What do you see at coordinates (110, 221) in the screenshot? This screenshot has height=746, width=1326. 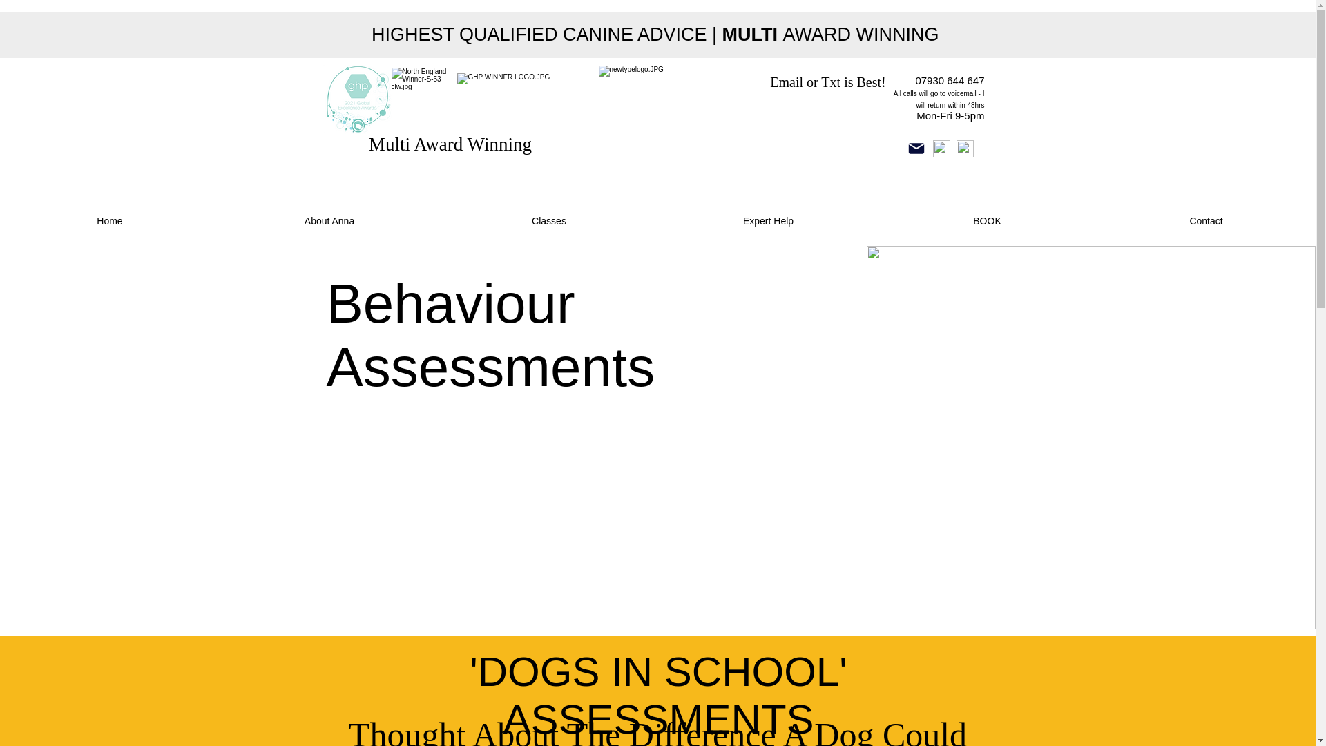 I see `Home` at bounding box center [110, 221].